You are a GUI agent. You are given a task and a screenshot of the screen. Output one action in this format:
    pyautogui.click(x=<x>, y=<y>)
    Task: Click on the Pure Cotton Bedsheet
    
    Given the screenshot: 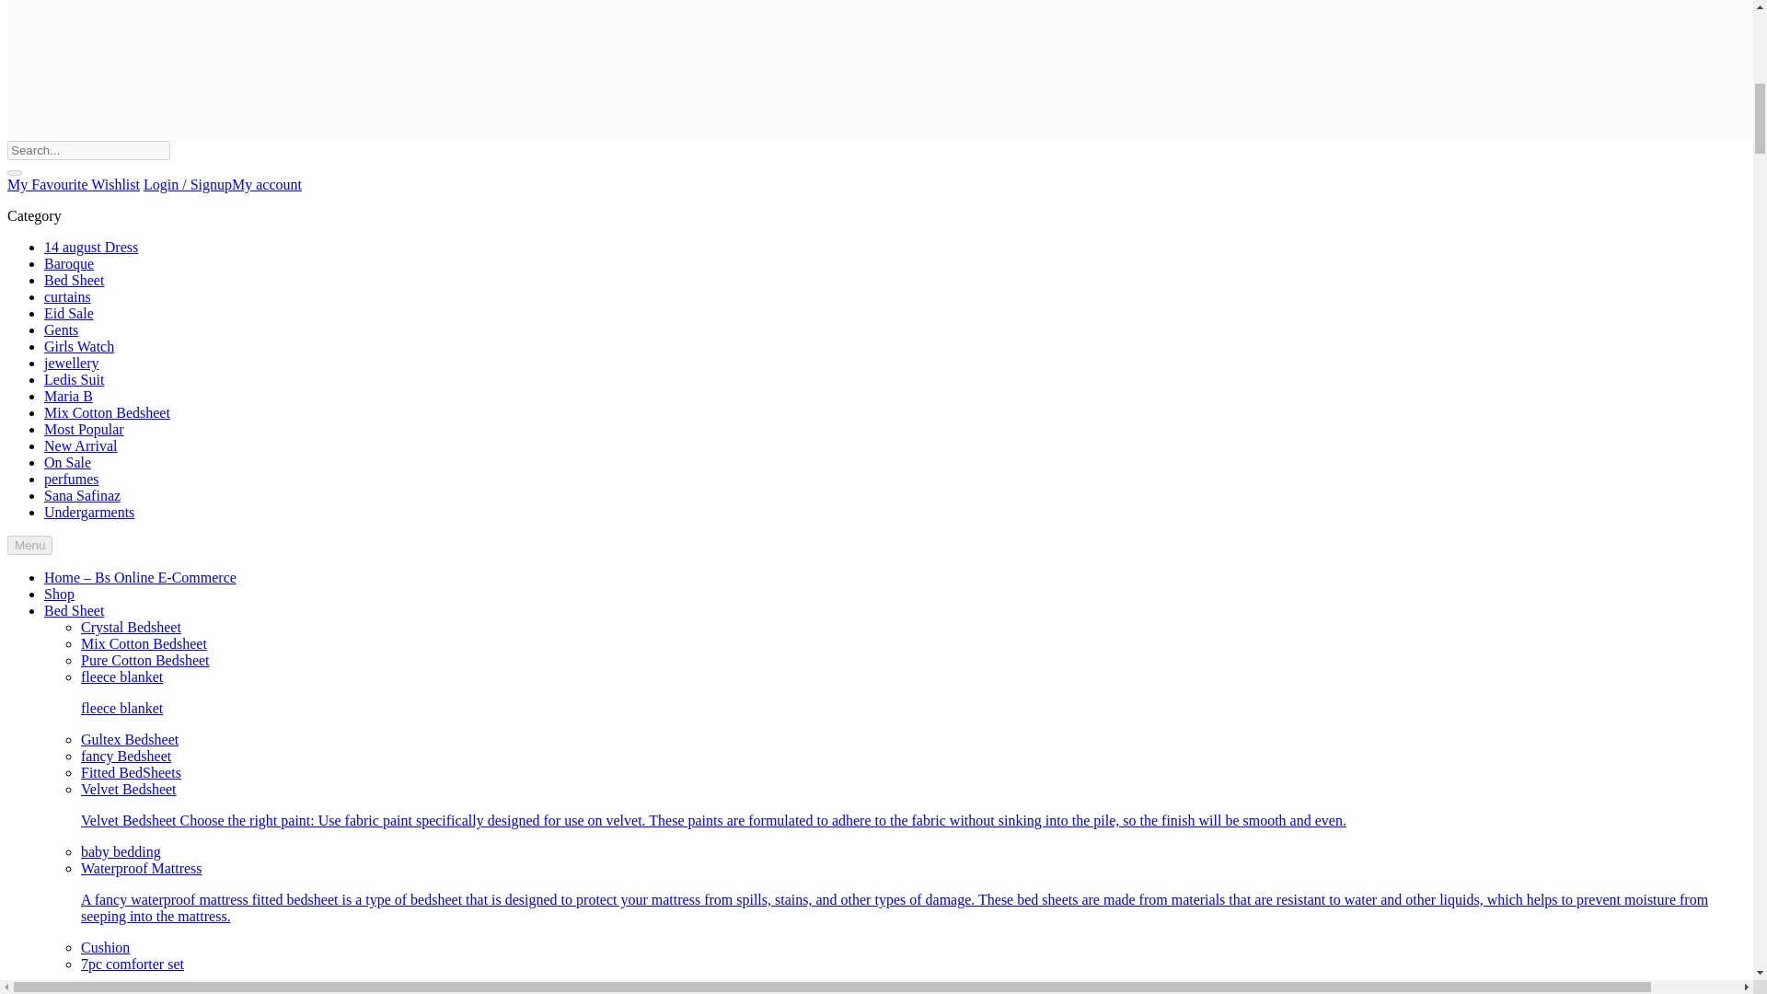 What is the action you would take?
    pyautogui.click(x=145, y=659)
    